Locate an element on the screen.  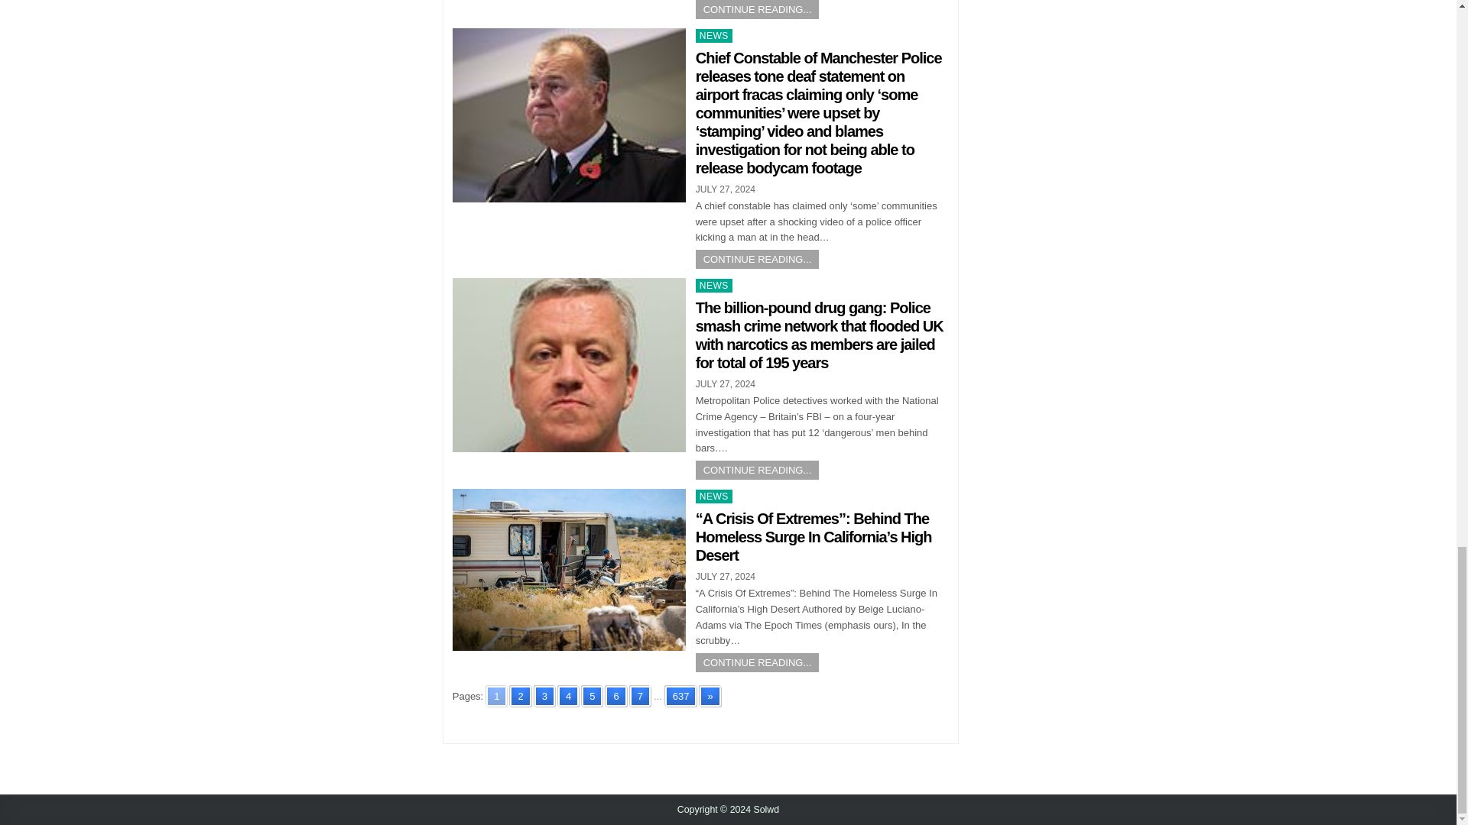
2 is located at coordinates (520, 695).